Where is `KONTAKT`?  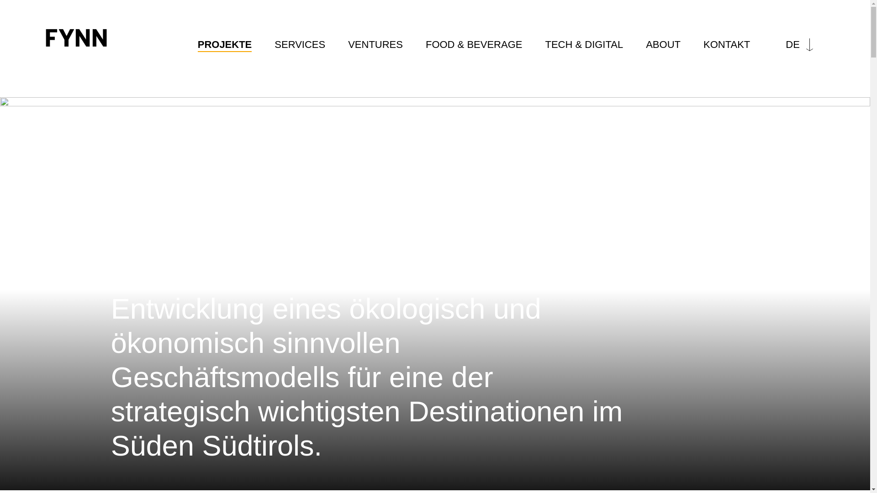
KONTAKT is located at coordinates (727, 45).